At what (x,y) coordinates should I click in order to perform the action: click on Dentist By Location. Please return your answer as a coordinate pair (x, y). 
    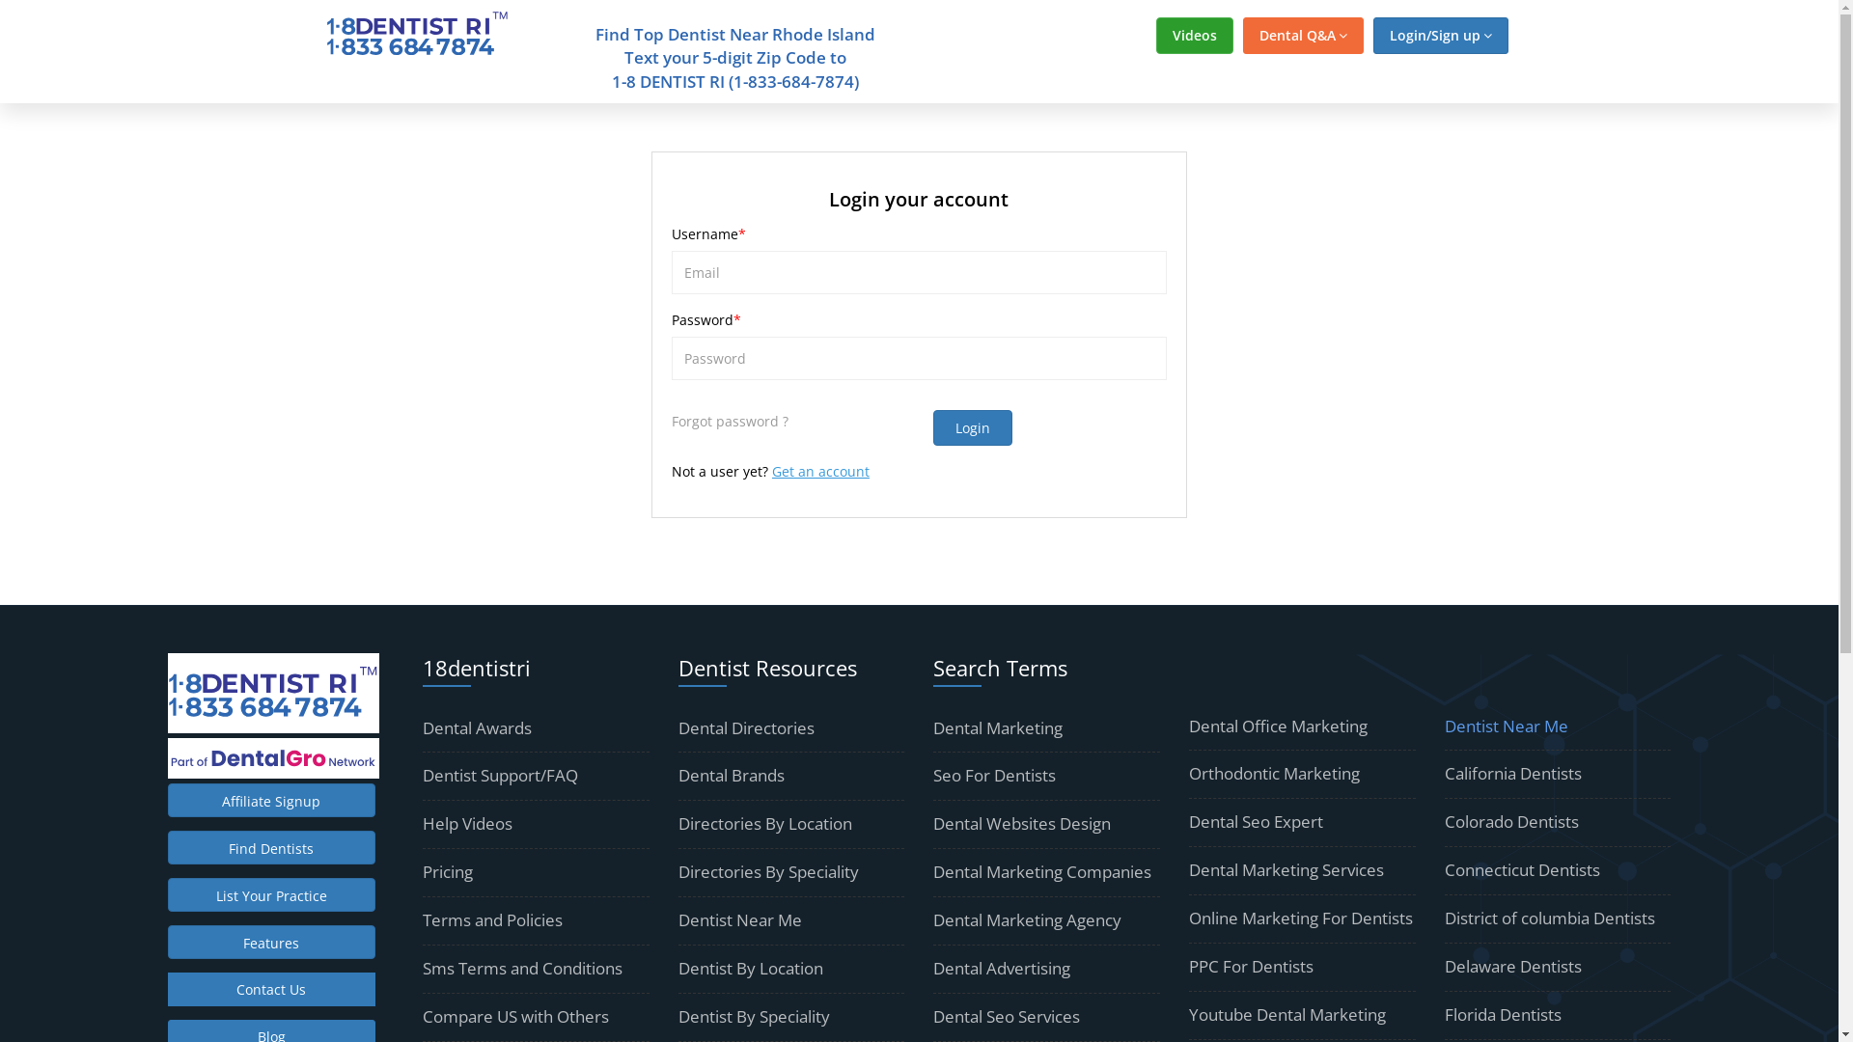
    Looking at the image, I should click on (751, 969).